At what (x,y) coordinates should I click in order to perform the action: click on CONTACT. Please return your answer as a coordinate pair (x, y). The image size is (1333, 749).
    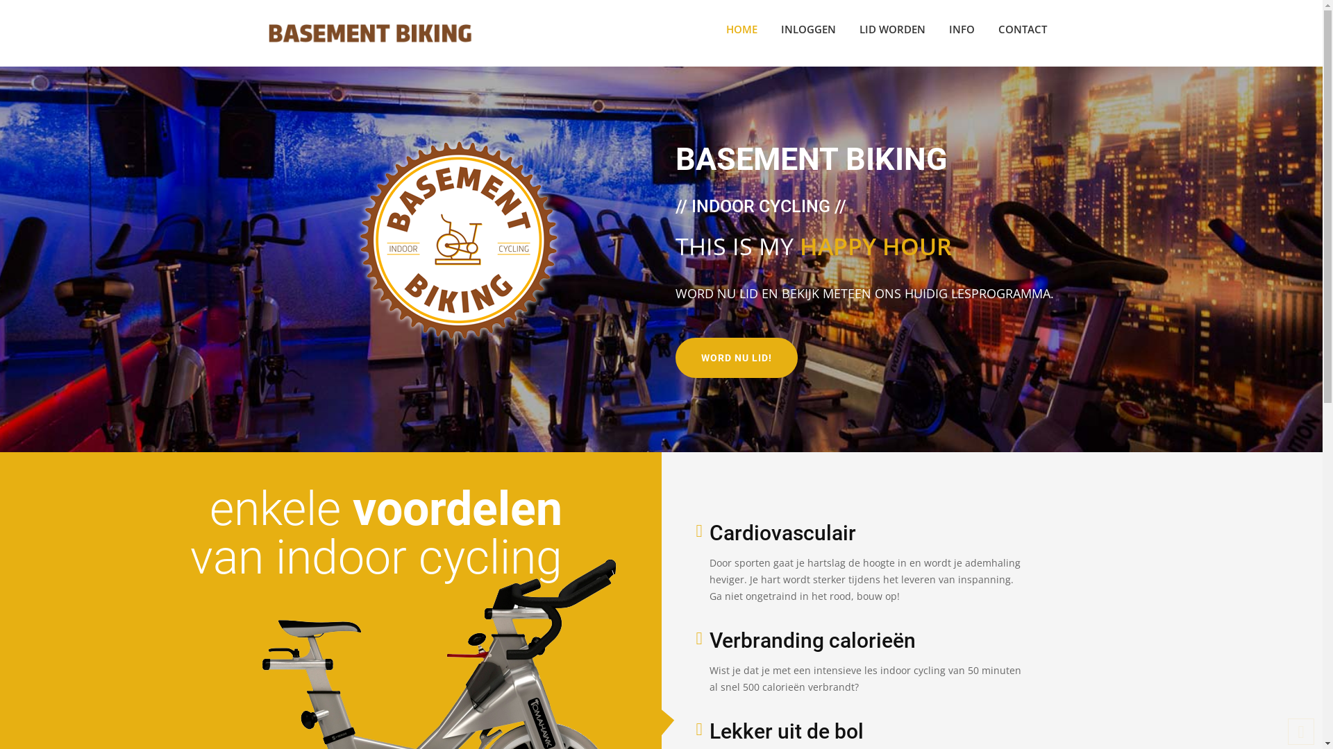
    Looking at the image, I should click on (1022, 29).